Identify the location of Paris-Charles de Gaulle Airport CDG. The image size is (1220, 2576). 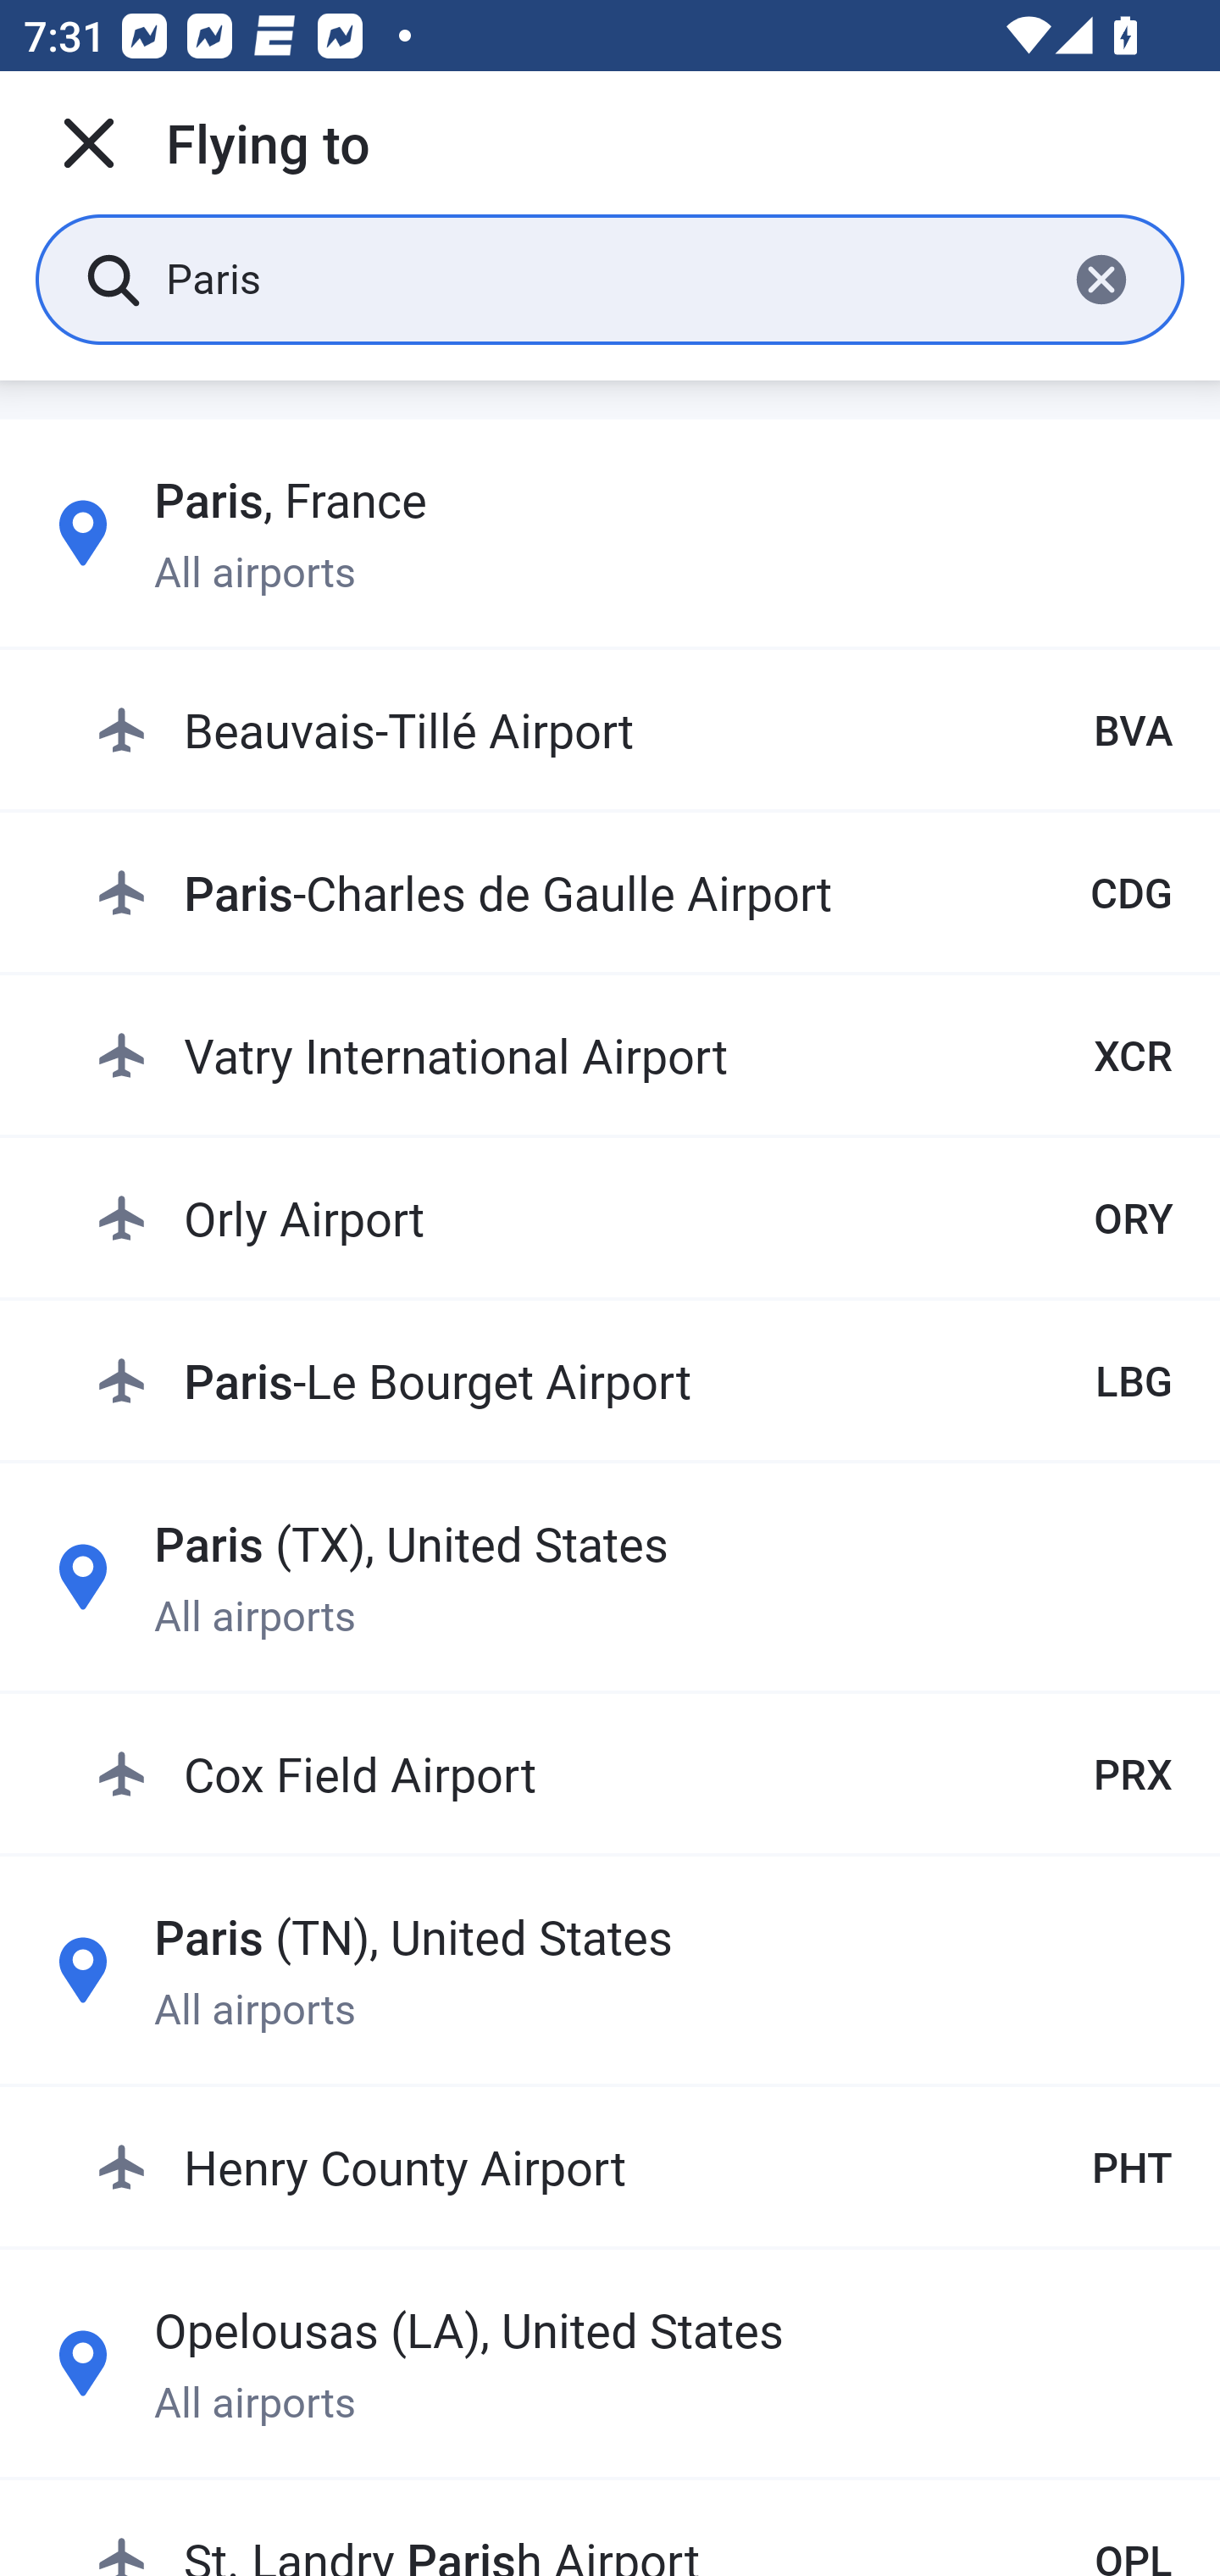
(634, 891).